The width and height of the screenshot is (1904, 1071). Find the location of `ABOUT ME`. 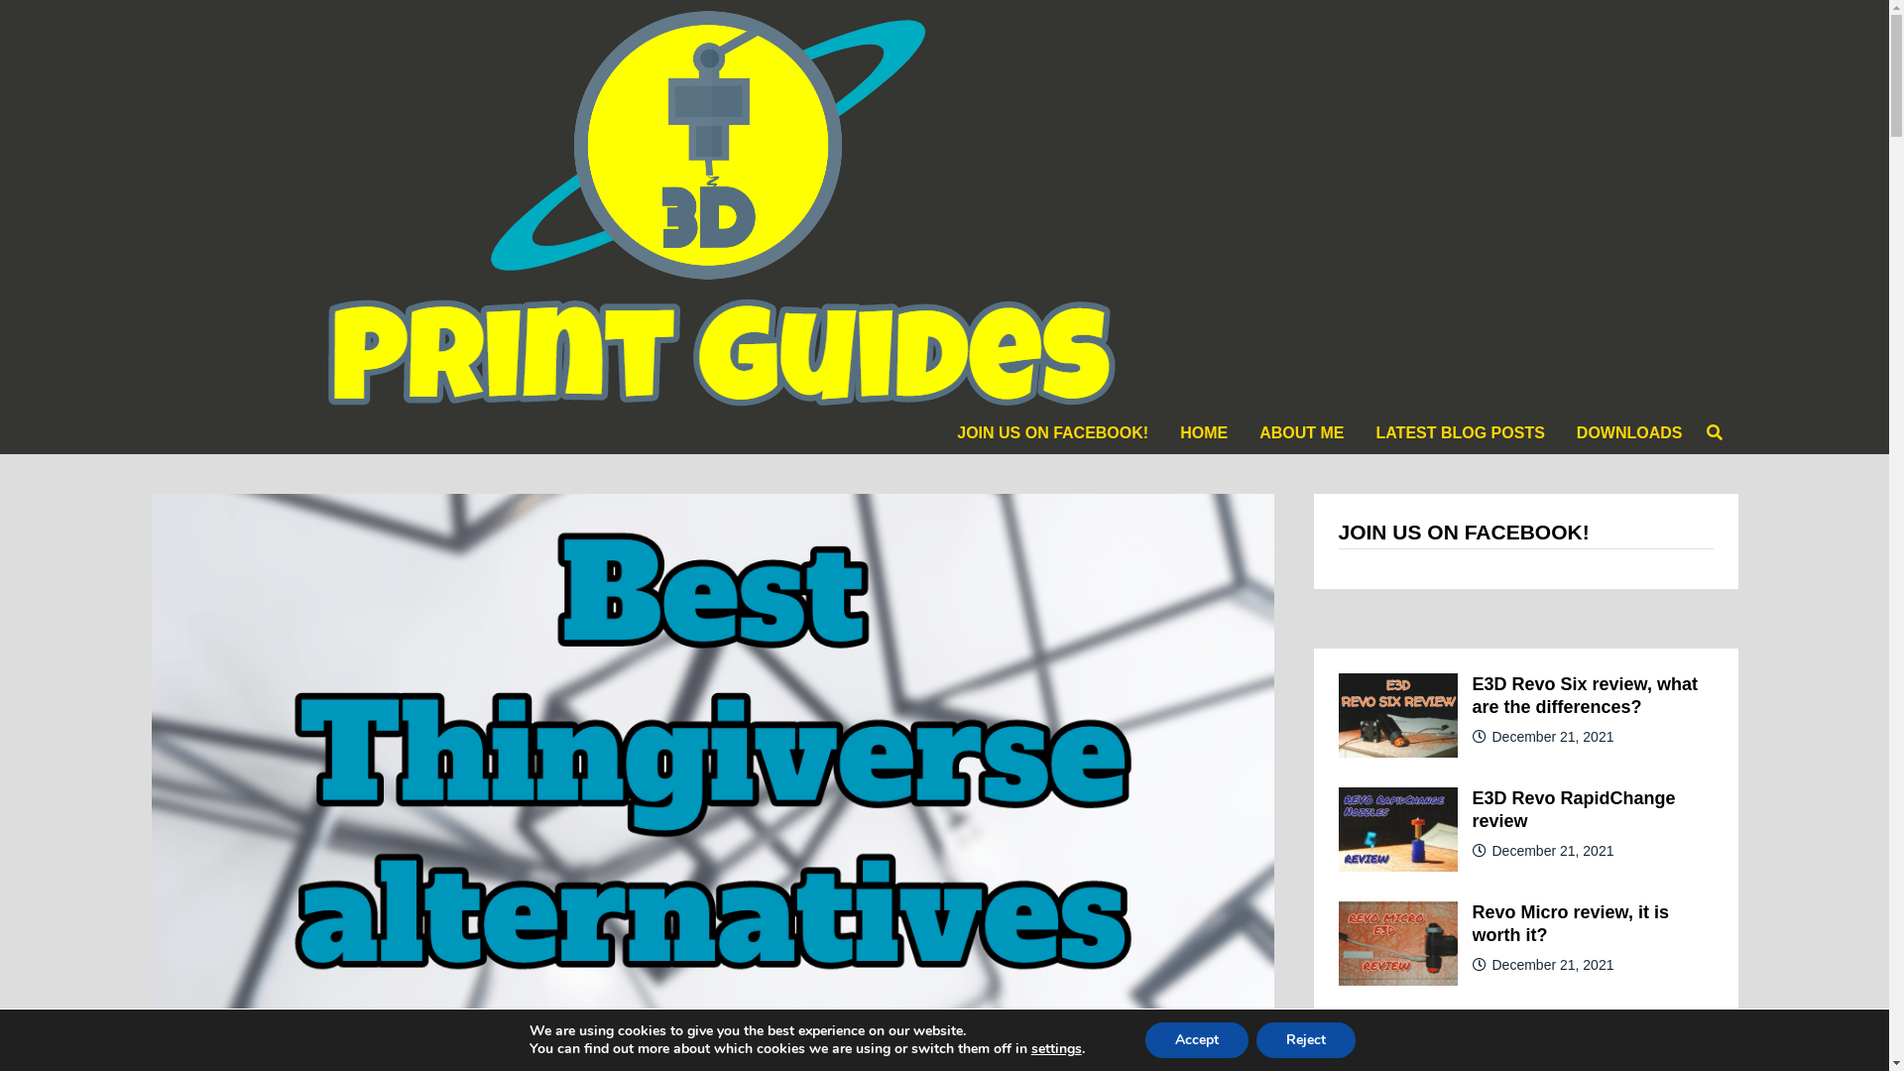

ABOUT ME is located at coordinates (1301, 432).